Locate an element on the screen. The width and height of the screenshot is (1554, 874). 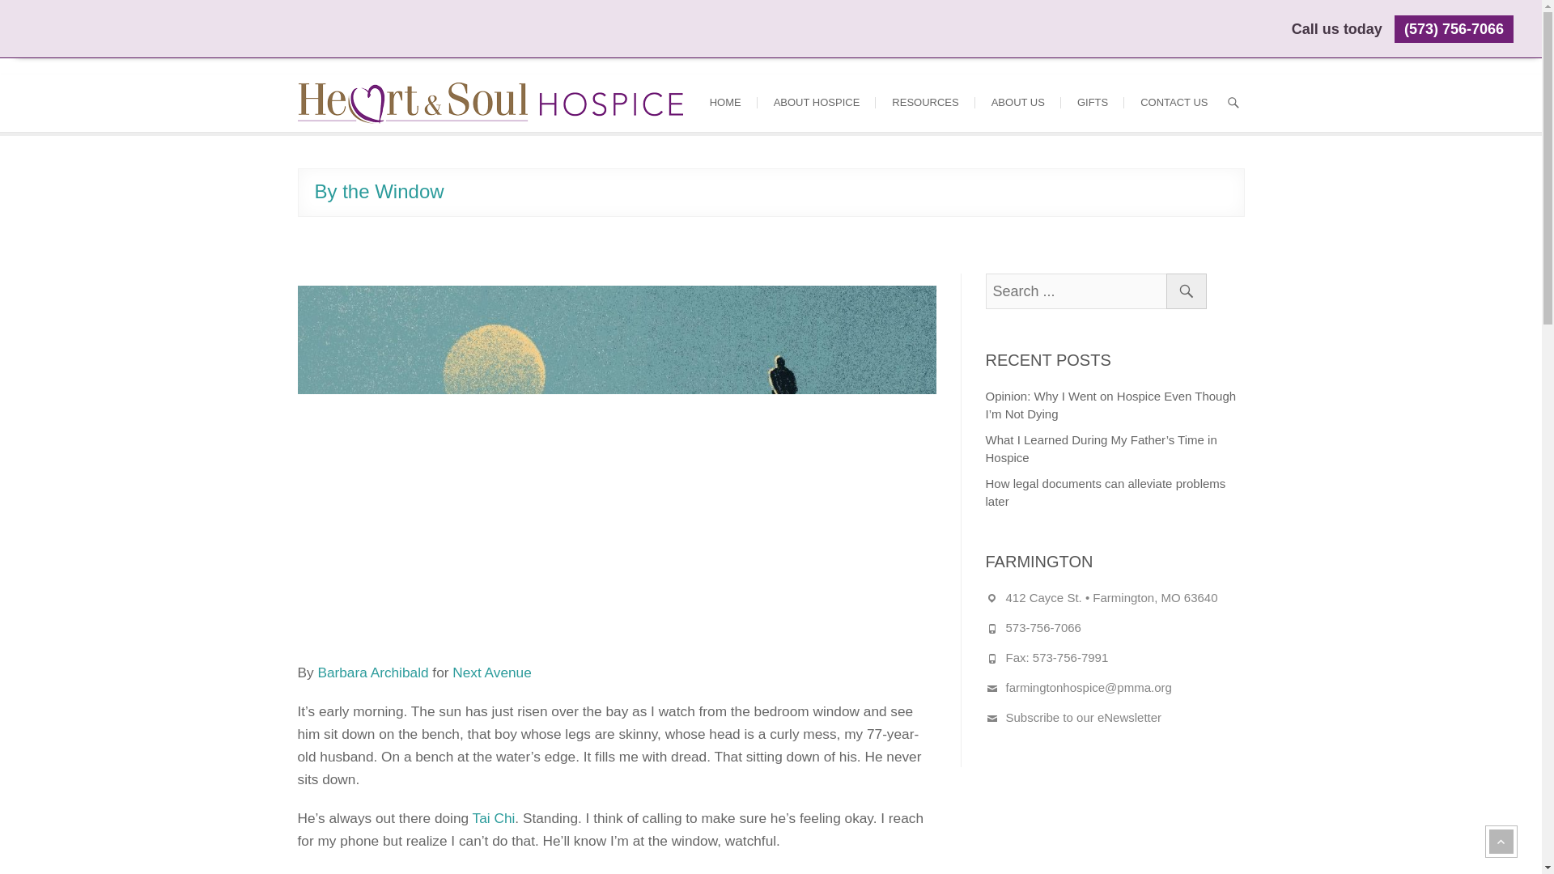
HOME is located at coordinates (725, 102).